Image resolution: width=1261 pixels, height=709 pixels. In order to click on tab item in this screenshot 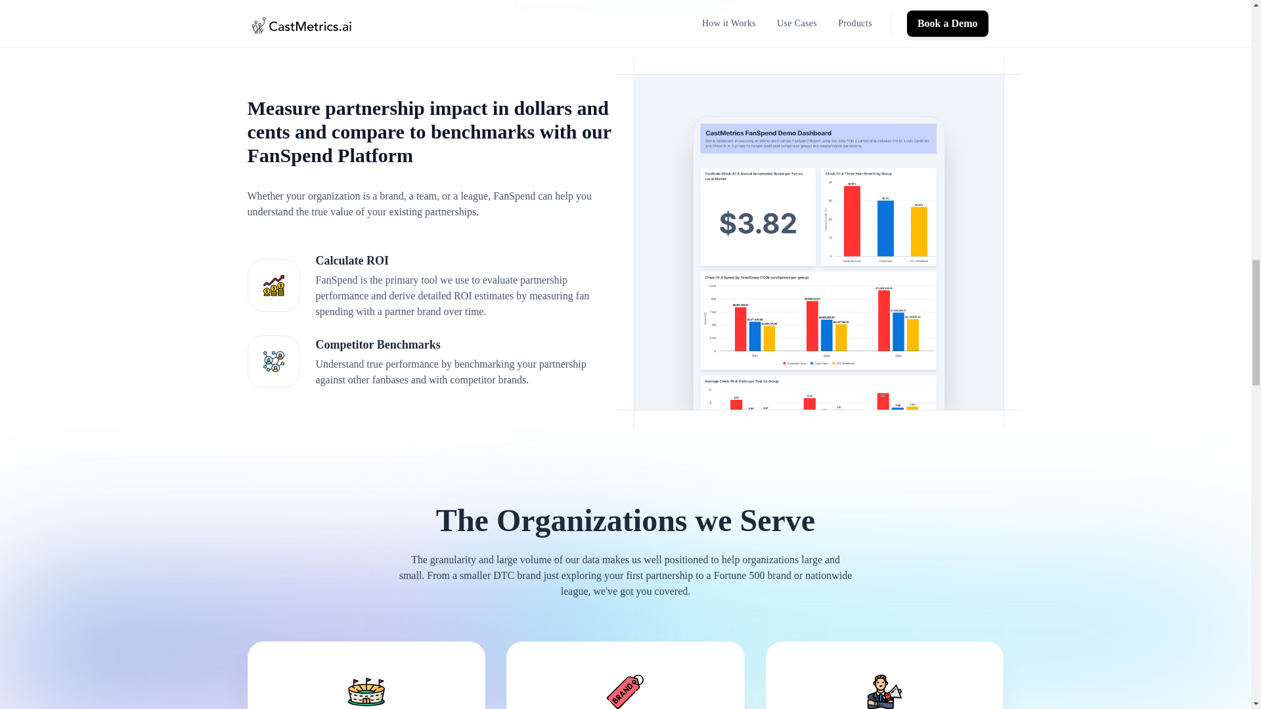, I will do `click(700, 4)`.